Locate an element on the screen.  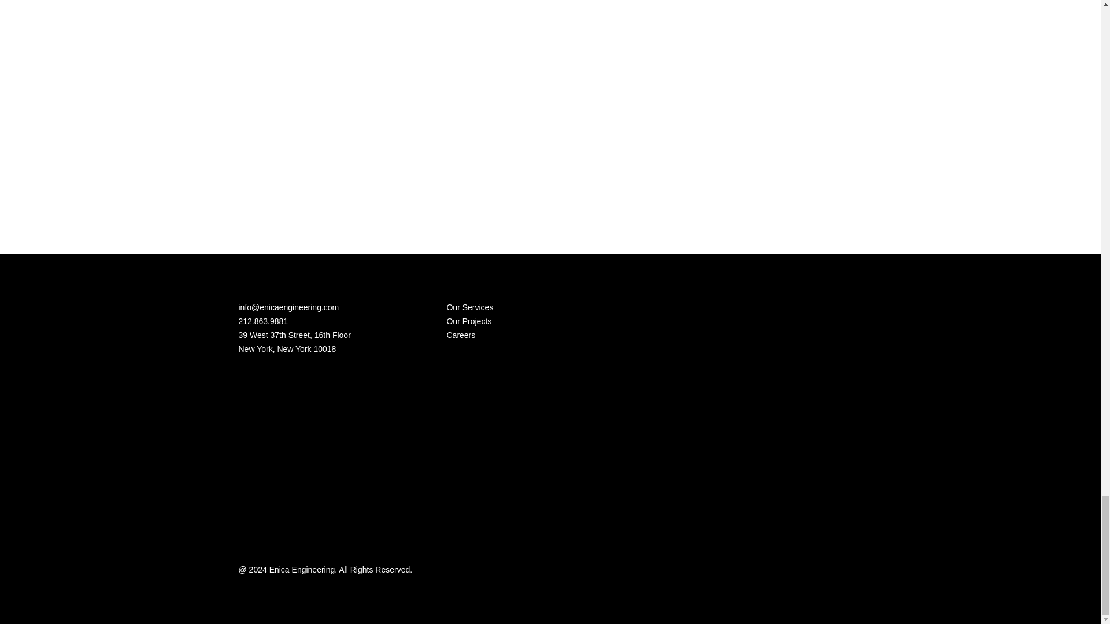
212.863.9881 is located at coordinates (262, 321).